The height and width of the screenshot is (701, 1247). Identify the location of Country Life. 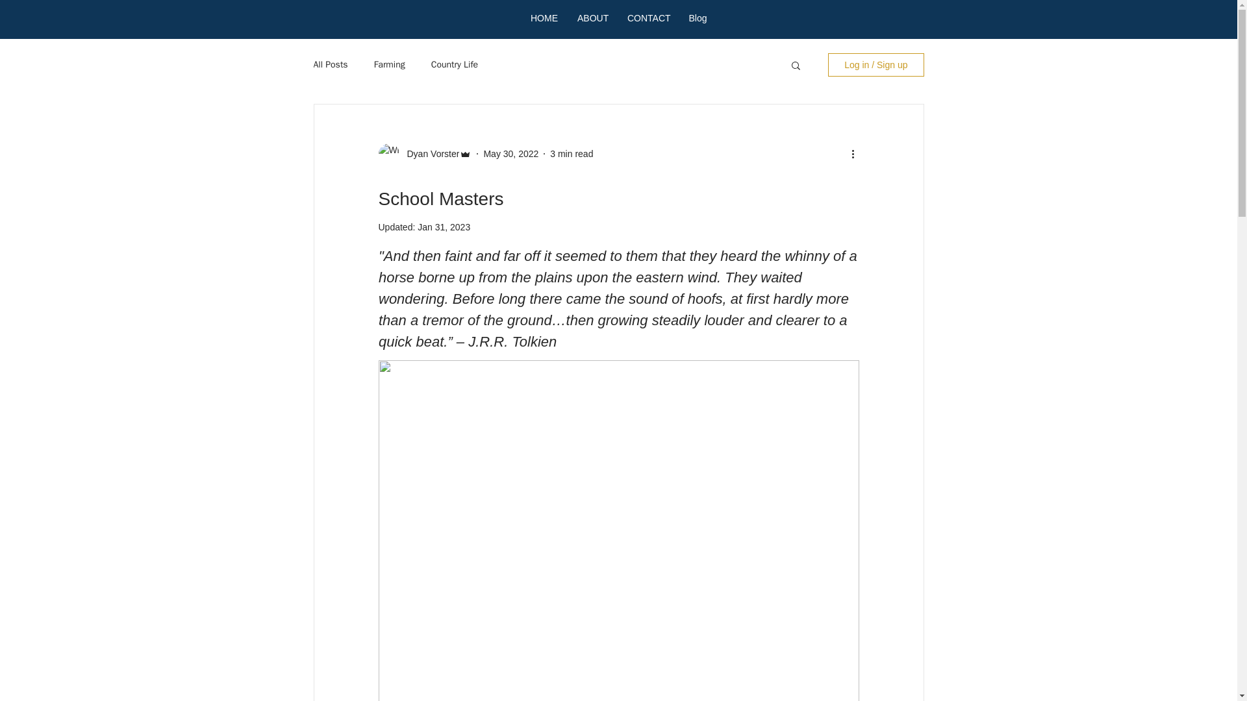
(455, 65).